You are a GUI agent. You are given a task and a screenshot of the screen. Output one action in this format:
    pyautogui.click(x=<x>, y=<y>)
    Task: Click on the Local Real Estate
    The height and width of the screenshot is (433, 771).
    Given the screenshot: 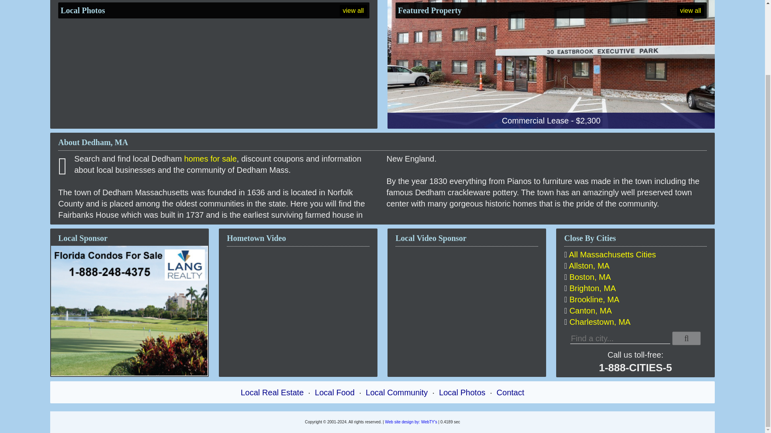 What is the action you would take?
    pyautogui.click(x=272, y=392)
    